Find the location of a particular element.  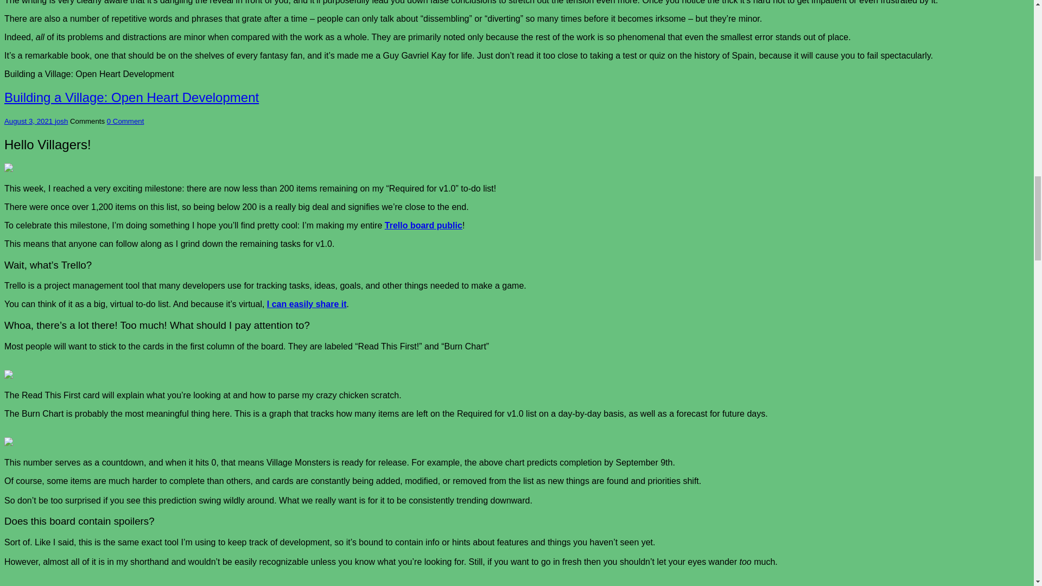

Building a Village: Open Heart Development is located at coordinates (131, 98).